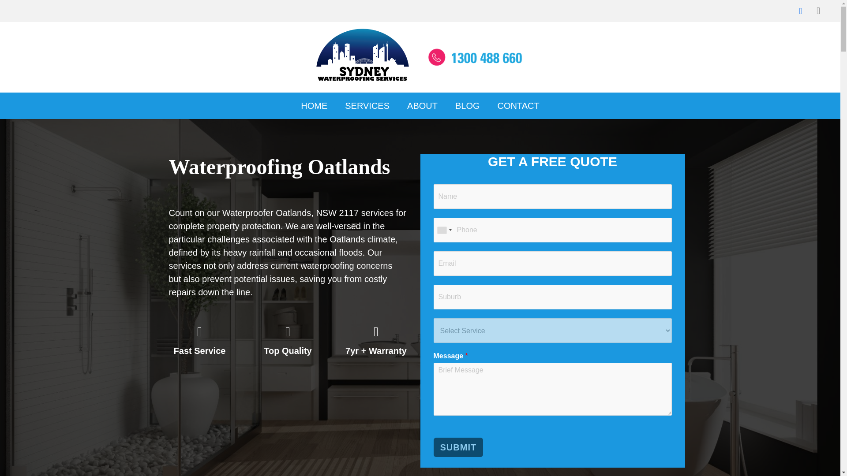 The height and width of the screenshot is (476, 847). What do you see at coordinates (801, 11) in the screenshot?
I see `Facebook` at bounding box center [801, 11].